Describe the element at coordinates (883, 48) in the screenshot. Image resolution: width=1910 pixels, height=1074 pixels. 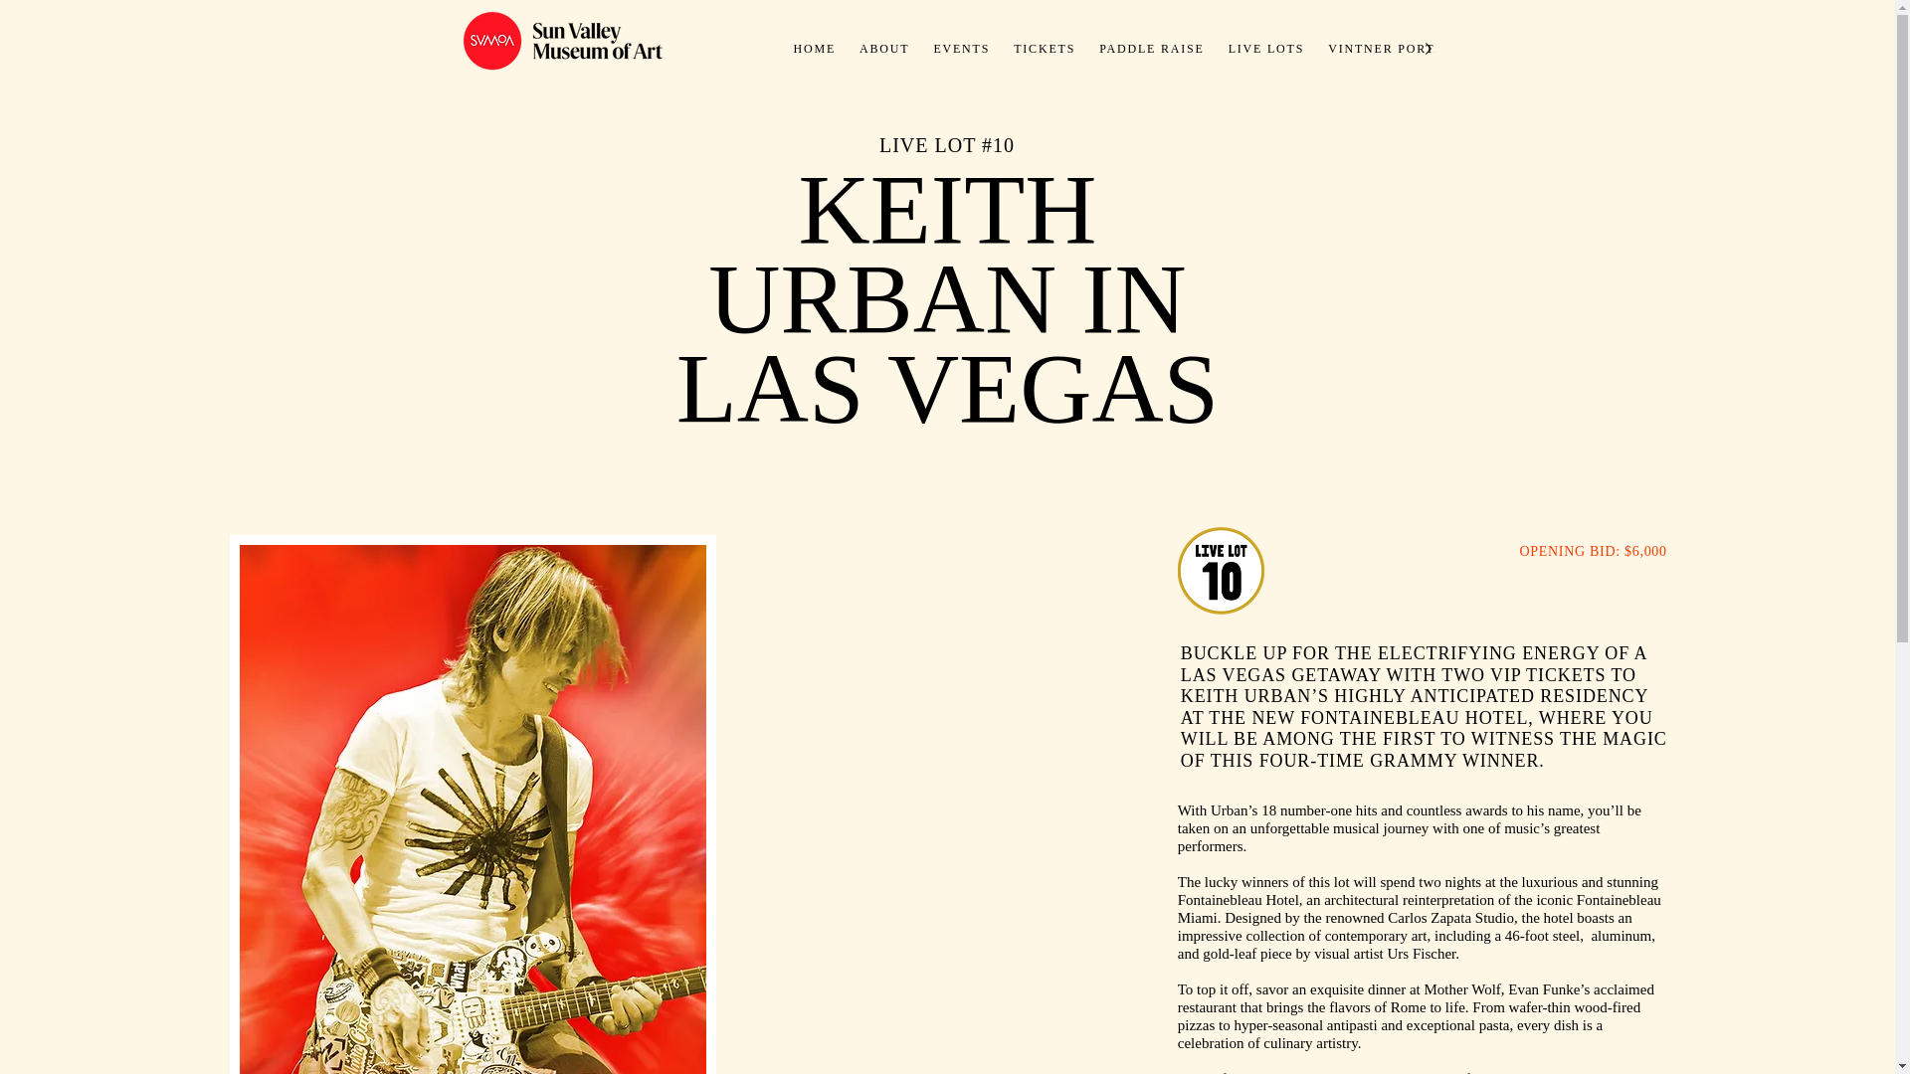
I see `ABOUT` at that location.